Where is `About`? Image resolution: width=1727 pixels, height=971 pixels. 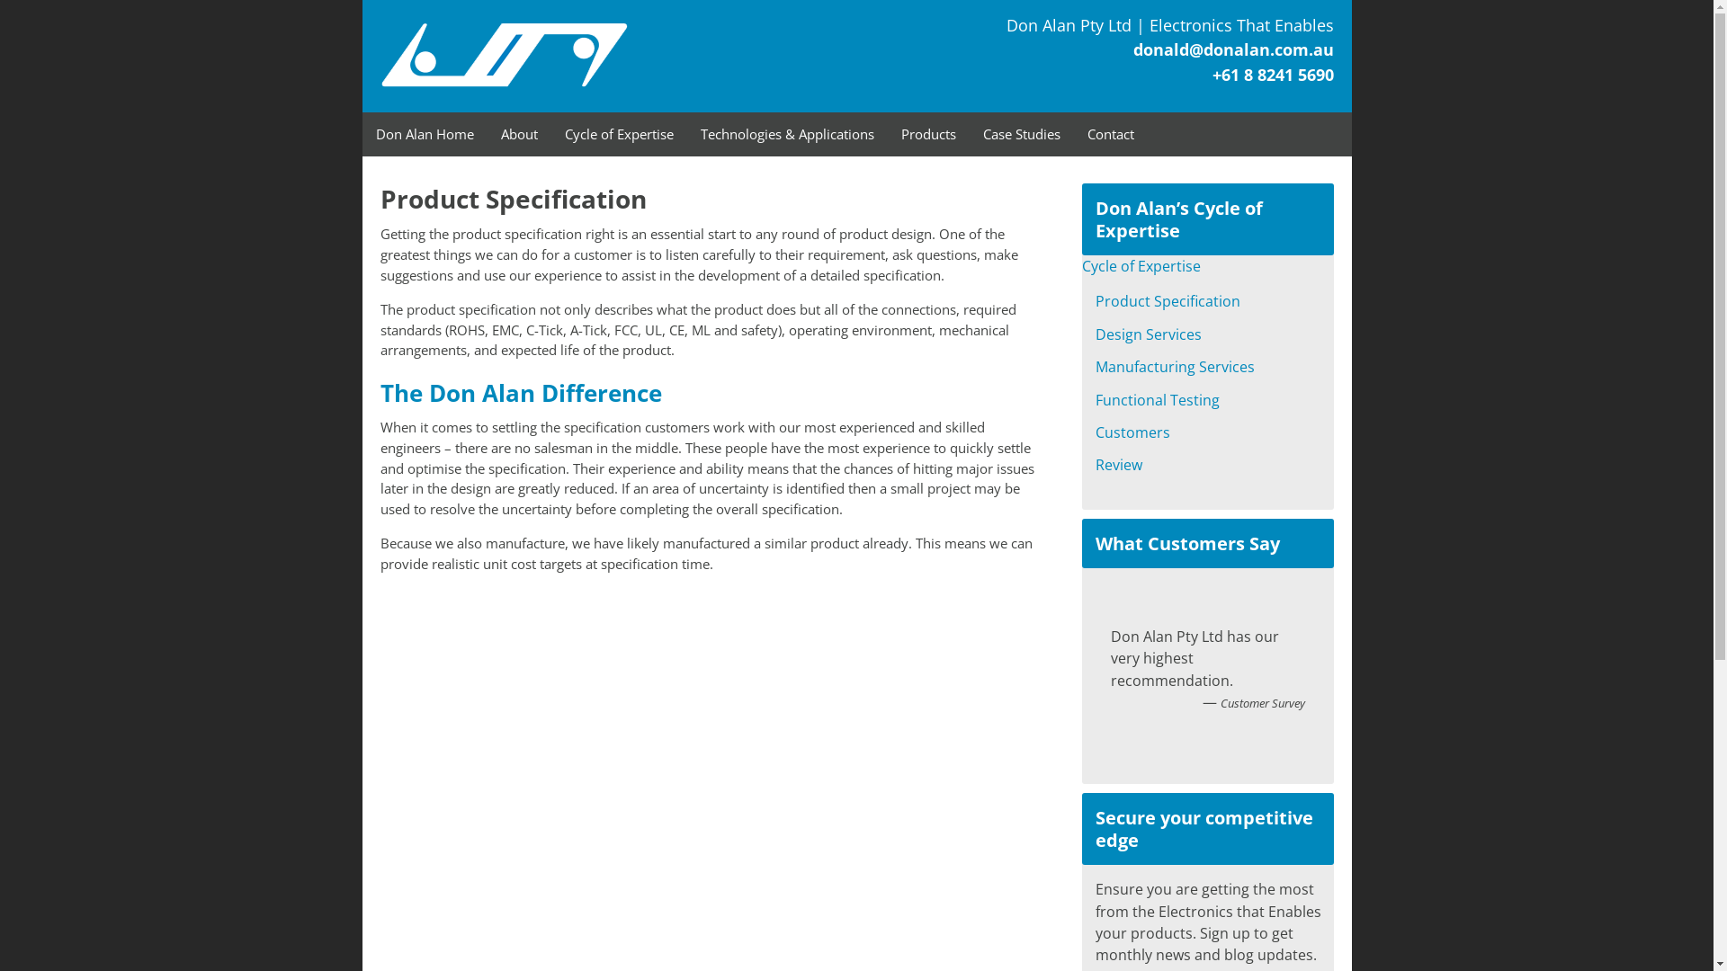 About is located at coordinates (520, 135).